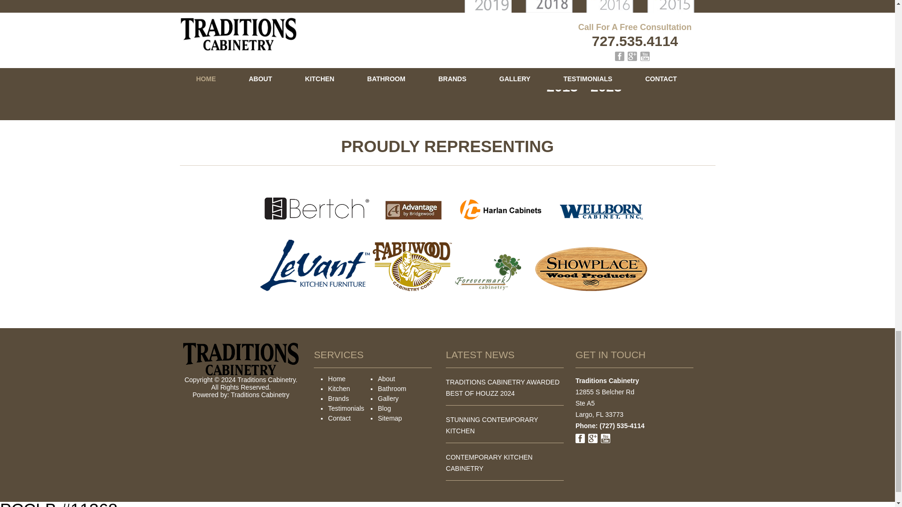 This screenshot has width=902, height=507. Describe the element at coordinates (339, 388) in the screenshot. I see `Kitchen` at that location.